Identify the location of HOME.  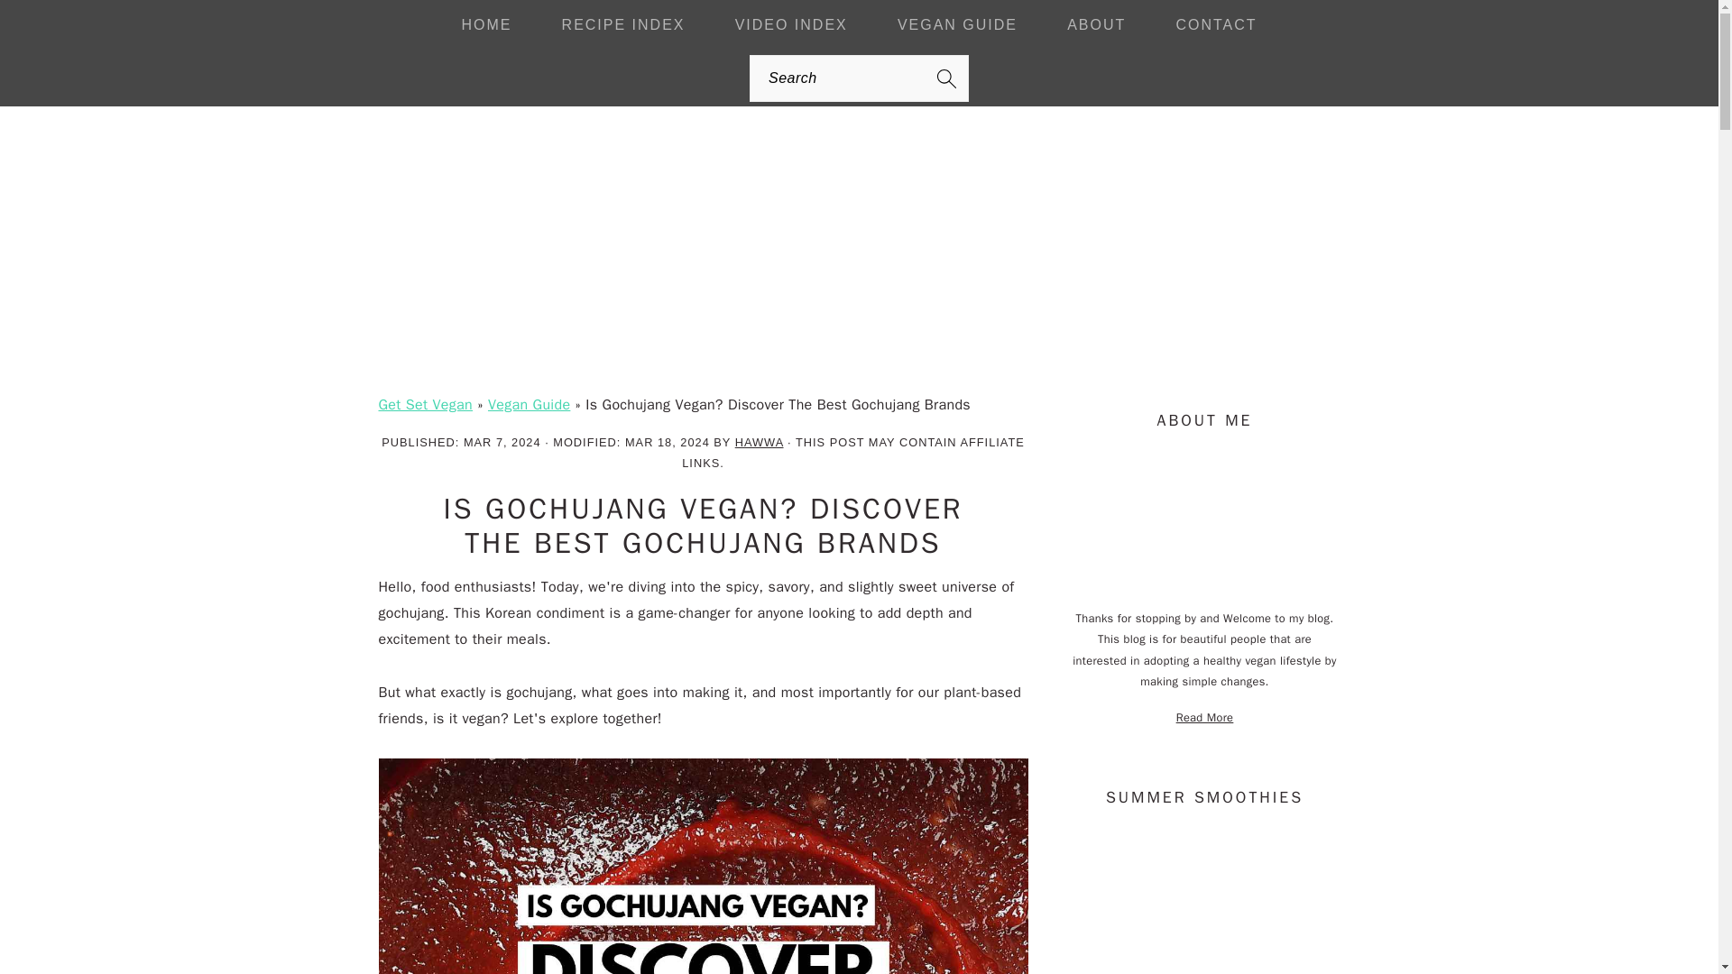
(485, 25).